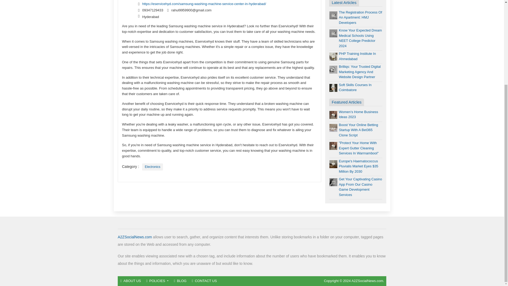 This screenshot has height=286, width=508. Describe the element at coordinates (360, 17) in the screenshot. I see `The Registration Process Of An Apartment: HMJ Developers` at that location.